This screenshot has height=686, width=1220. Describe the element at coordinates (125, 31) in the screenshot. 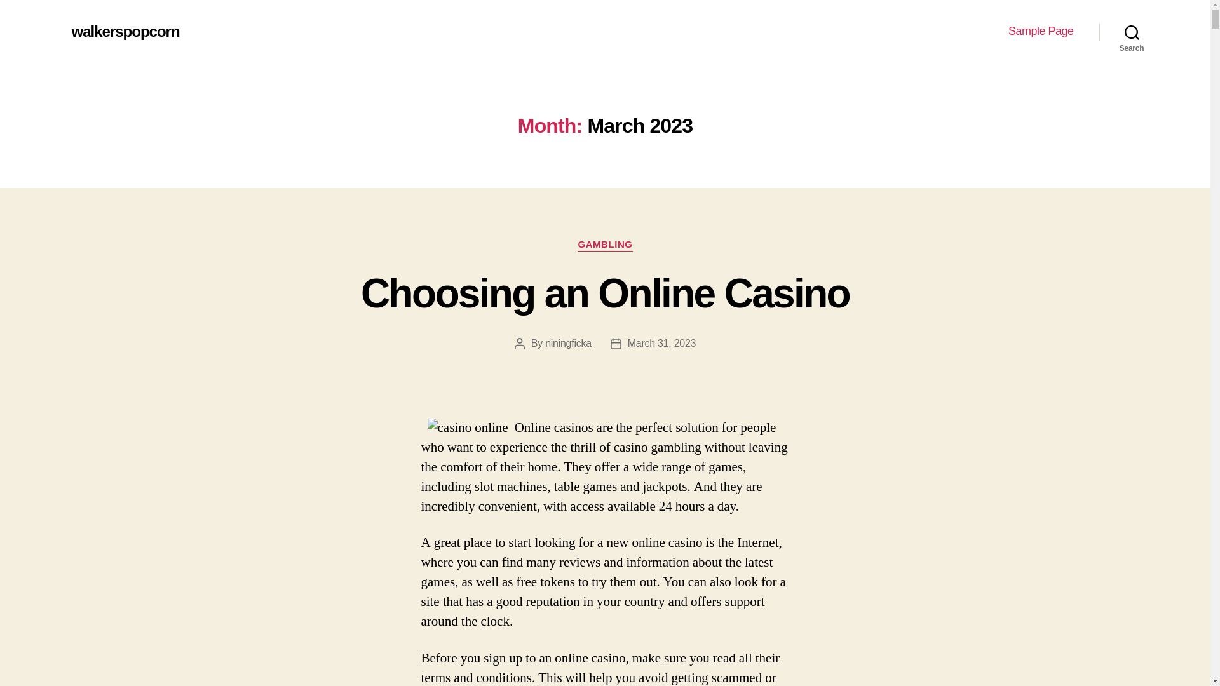

I see `walkerspopcorn` at that location.